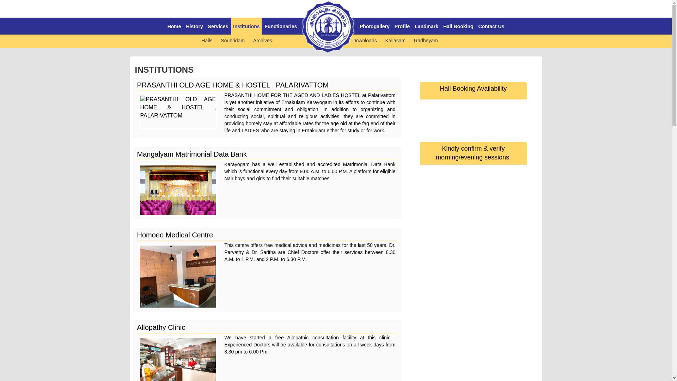 Image resolution: width=677 pixels, height=381 pixels. Describe the element at coordinates (246, 26) in the screenshot. I see `Institutions` at that location.